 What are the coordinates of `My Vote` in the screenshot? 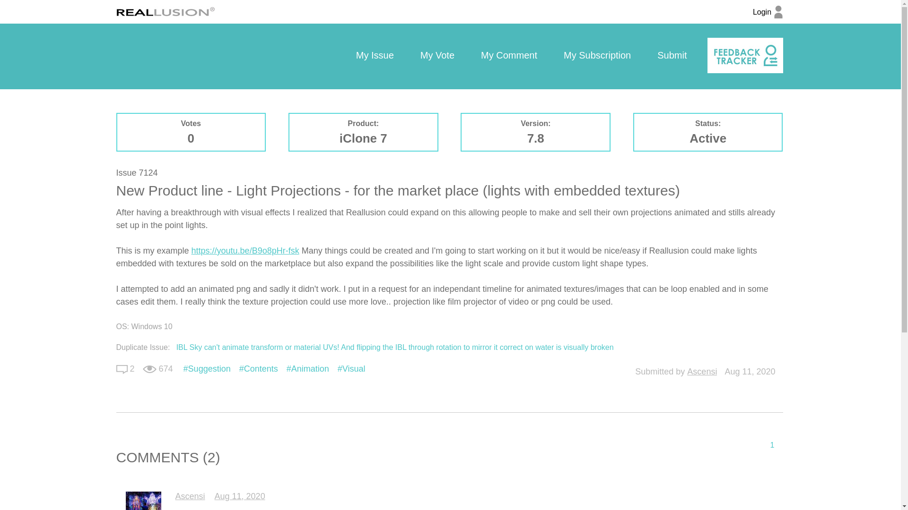 It's located at (437, 56).